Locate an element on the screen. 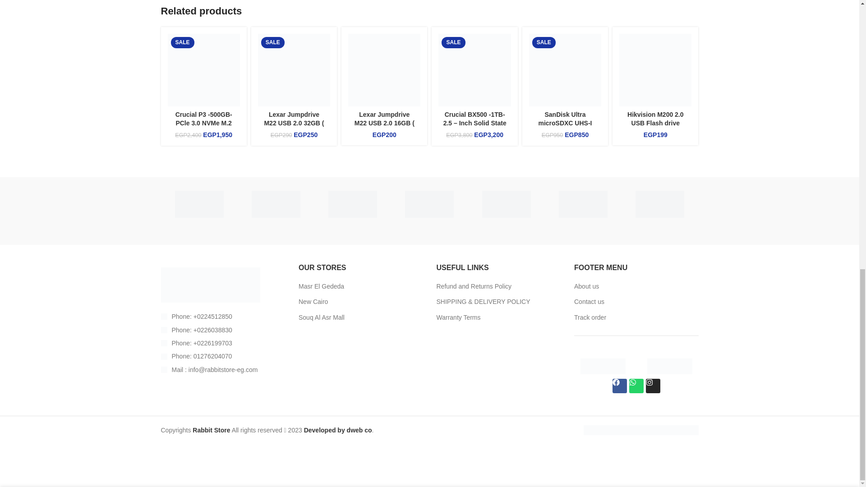 This screenshot has width=866, height=487. PLAYSTATION is located at coordinates (276, 204).